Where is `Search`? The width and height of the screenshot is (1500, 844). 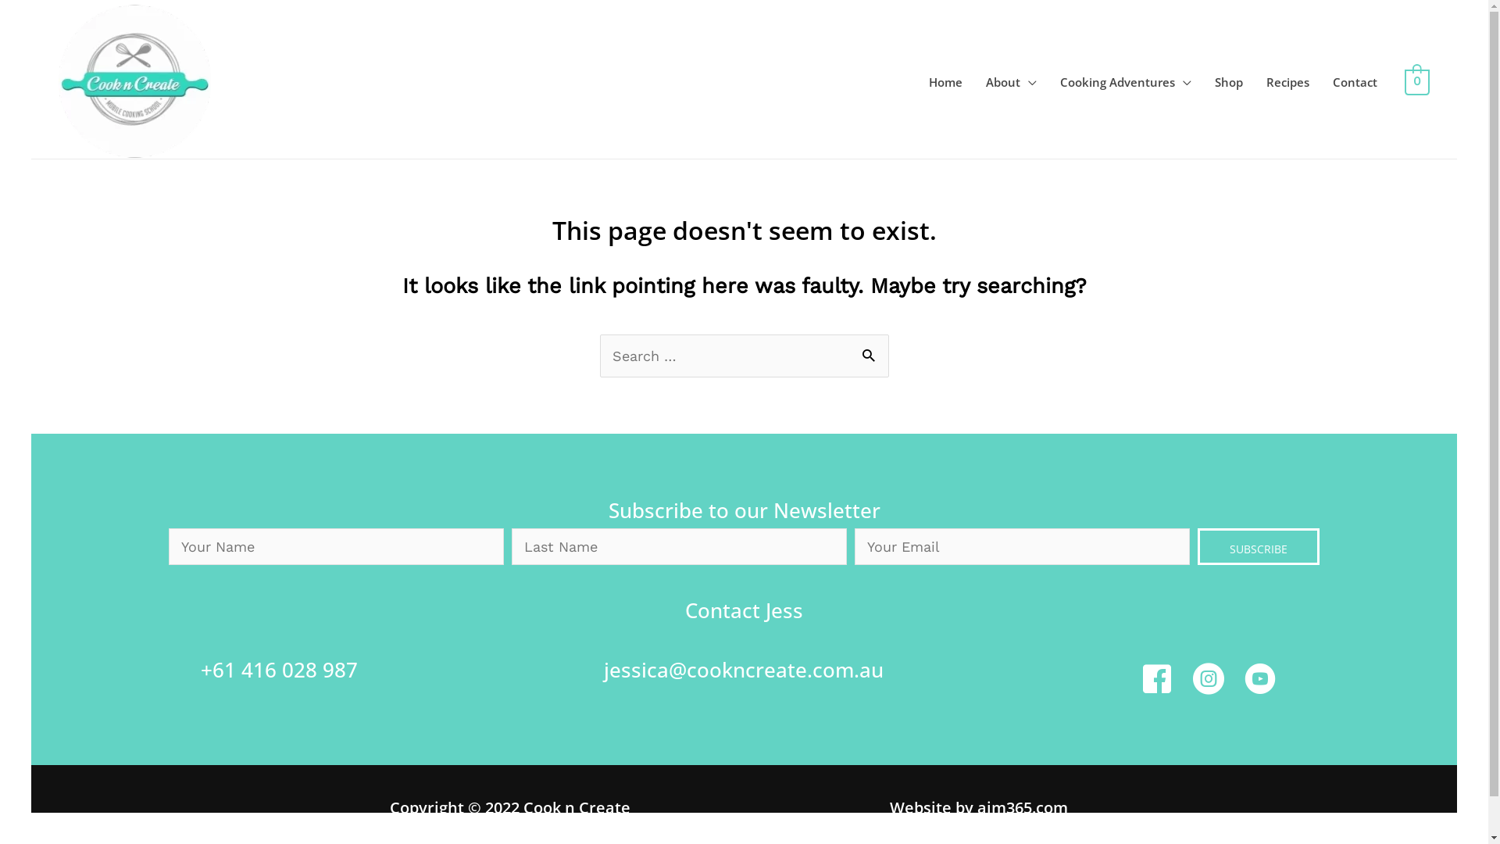
Search is located at coordinates (870, 350).